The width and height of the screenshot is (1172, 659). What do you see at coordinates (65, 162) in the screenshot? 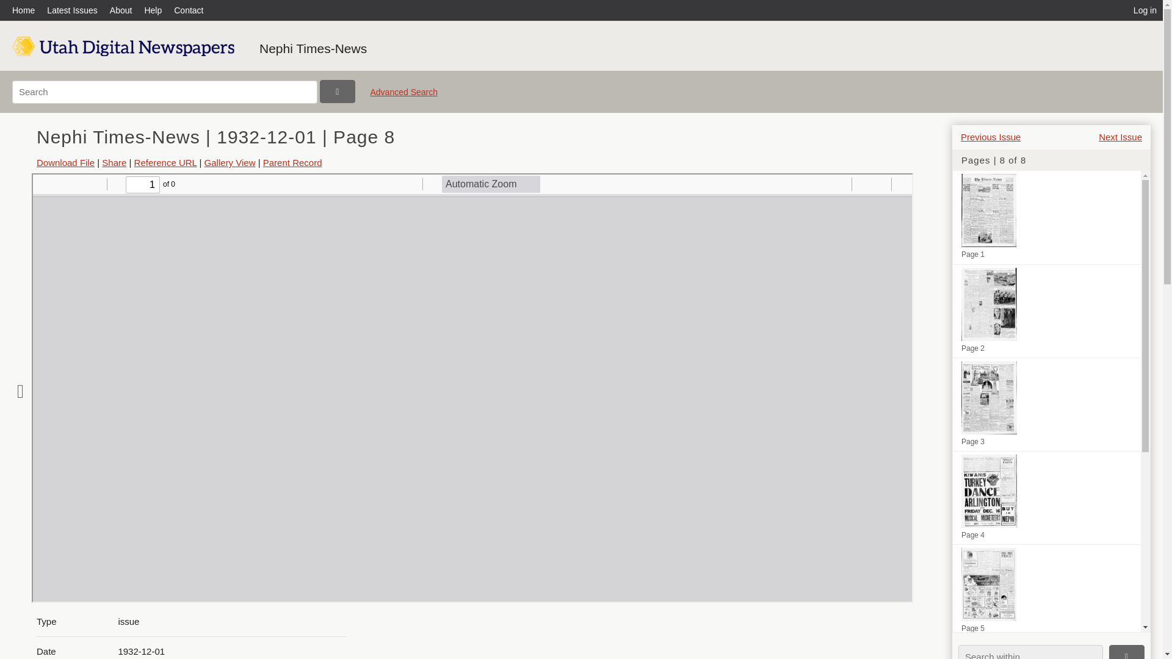
I see `Download - 524.77K` at bounding box center [65, 162].